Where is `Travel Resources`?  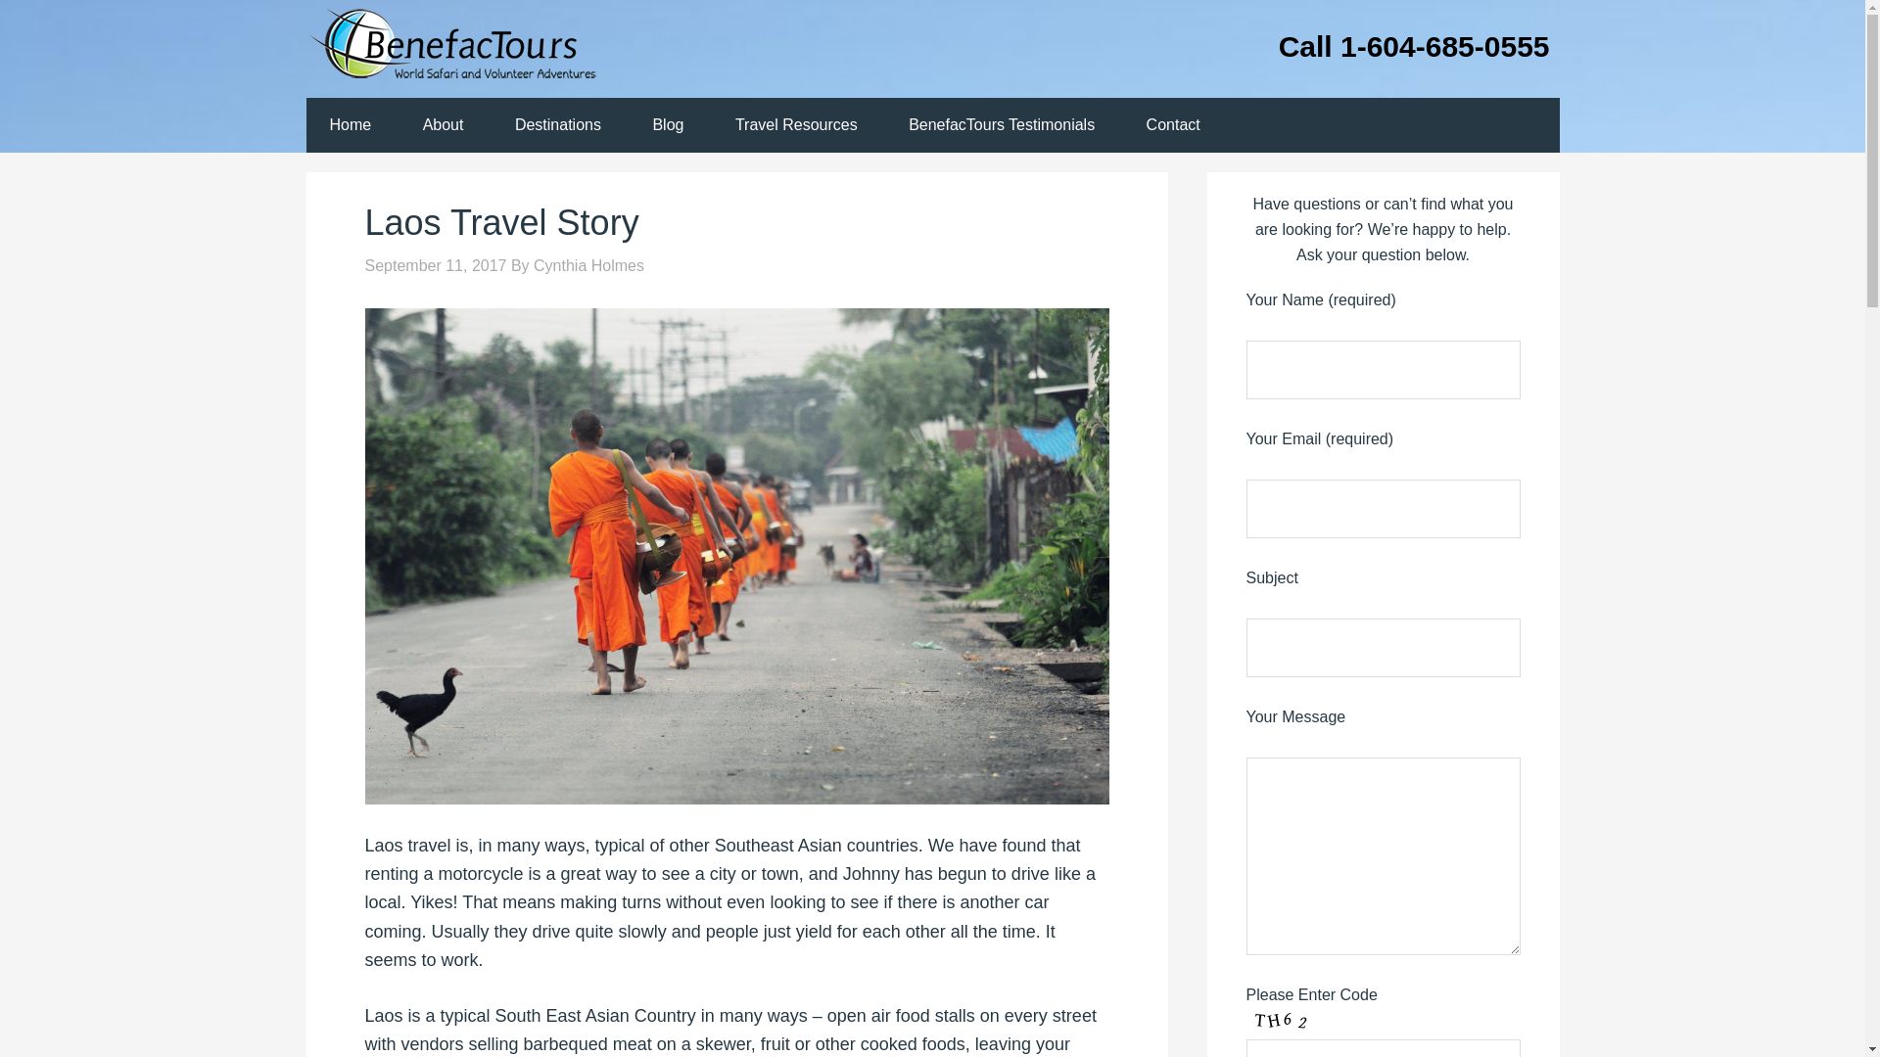 Travel Resources is located at coordinates (797, 125).